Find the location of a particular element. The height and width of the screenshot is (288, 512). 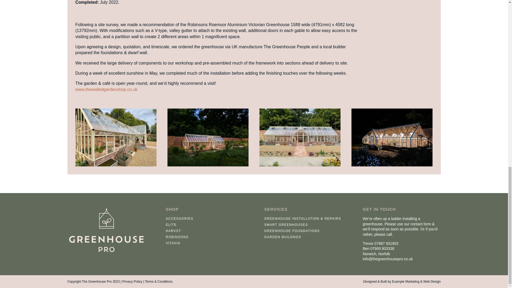

Trevor 07887 931903 is located at coordinates (380, 243).